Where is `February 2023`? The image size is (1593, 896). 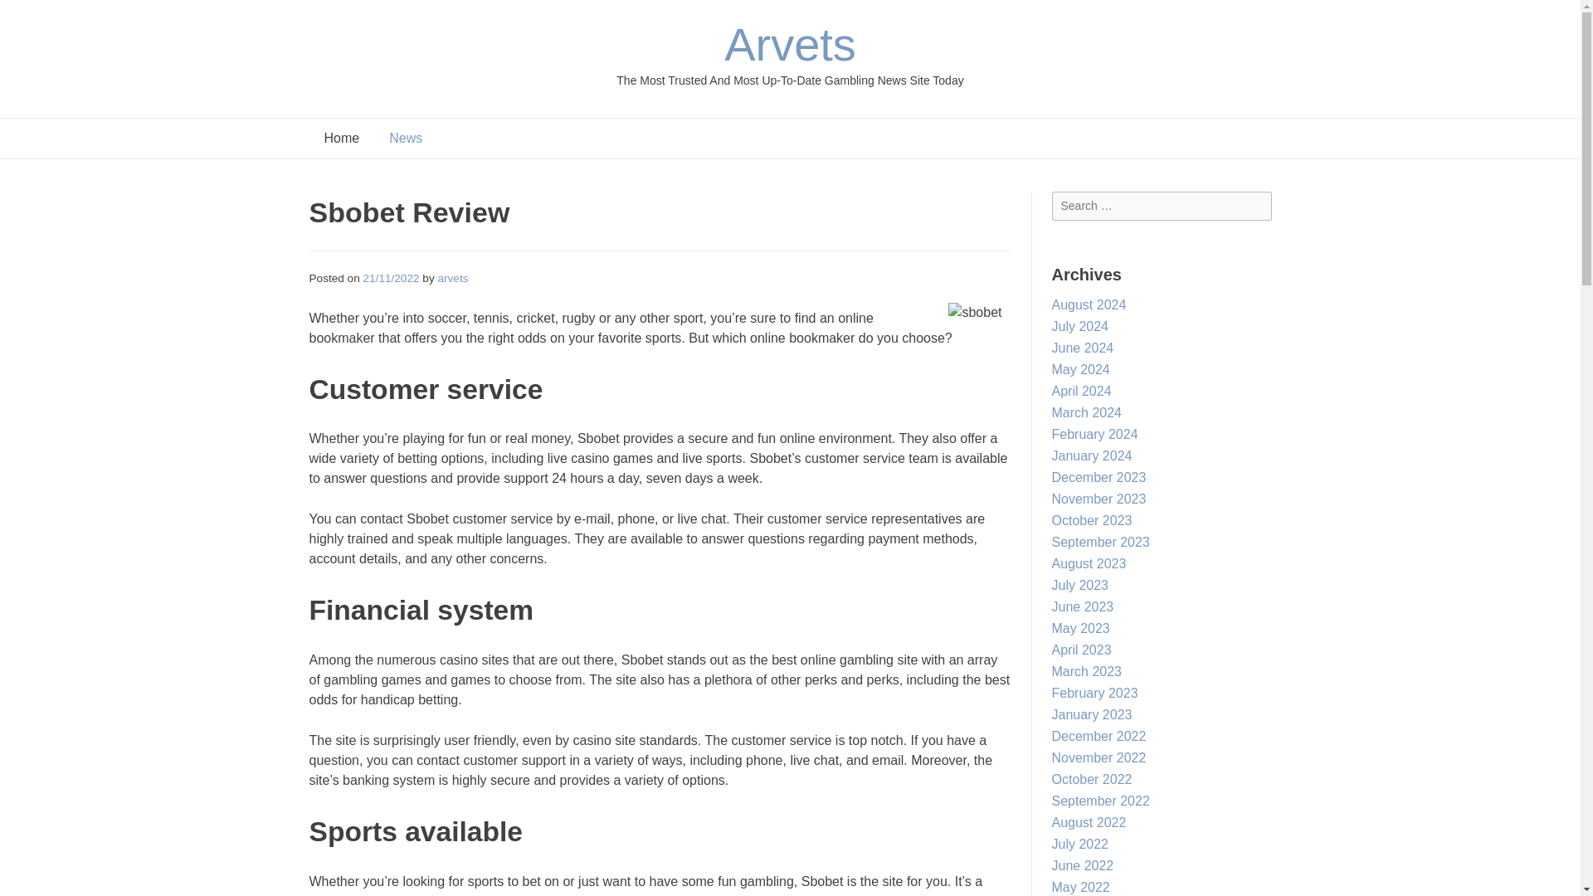
February 2023 is located at coordinates (1095, 693).